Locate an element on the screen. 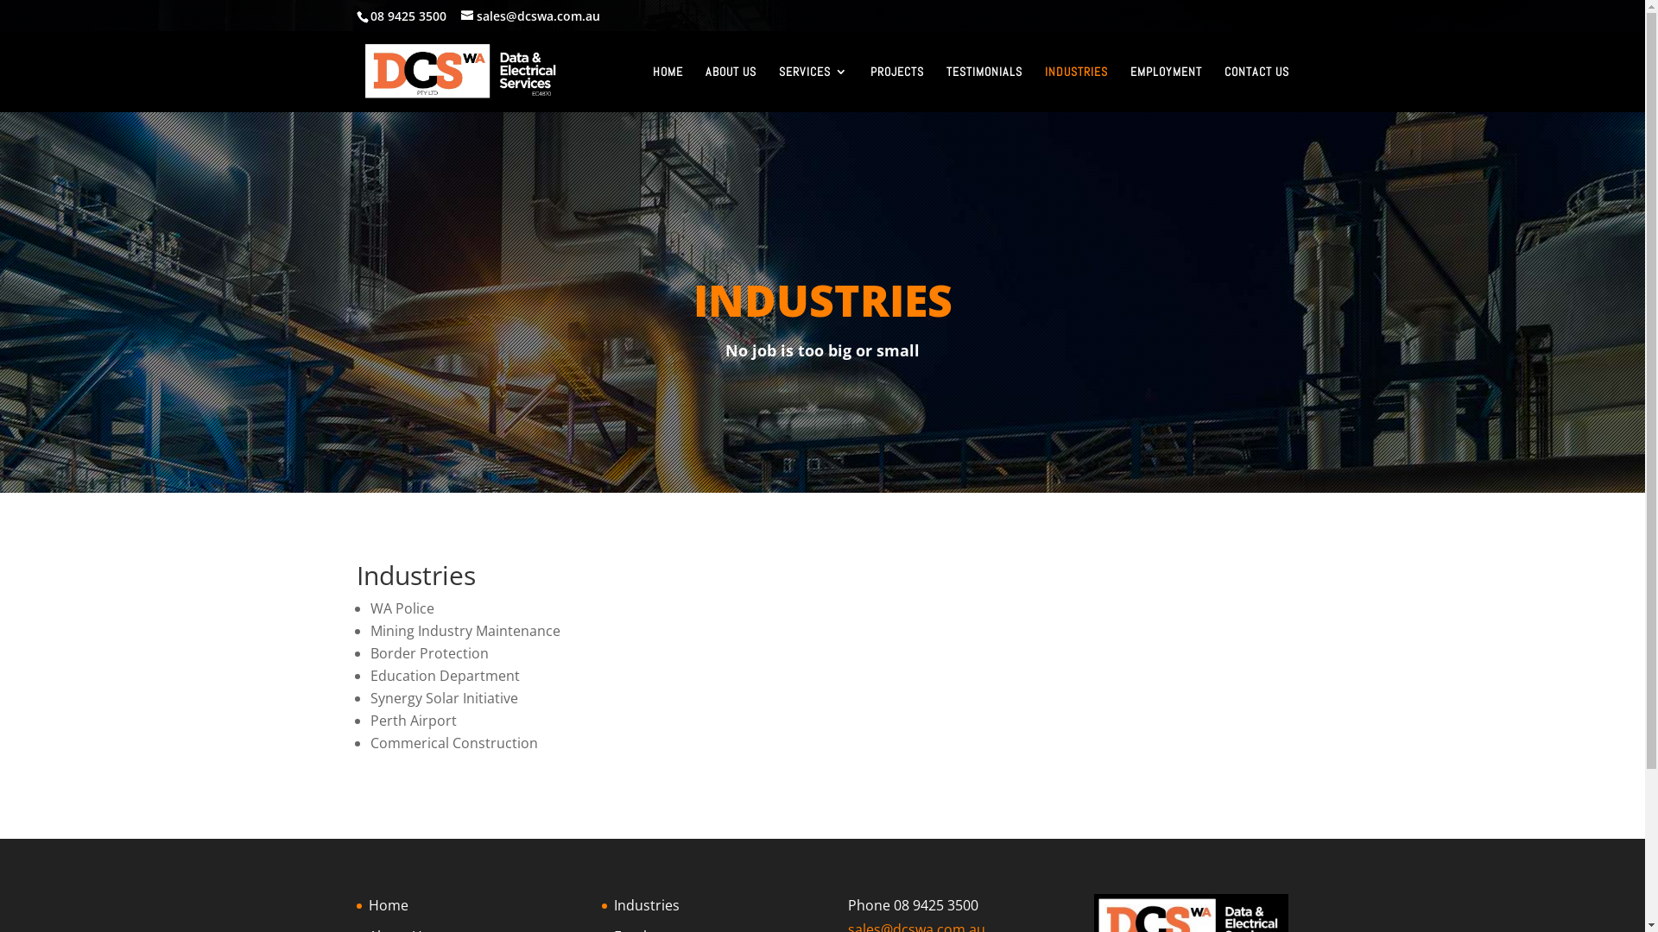 The height and width of the screenshot is (932, 1658). HOME is located at coordinates (668, 89).